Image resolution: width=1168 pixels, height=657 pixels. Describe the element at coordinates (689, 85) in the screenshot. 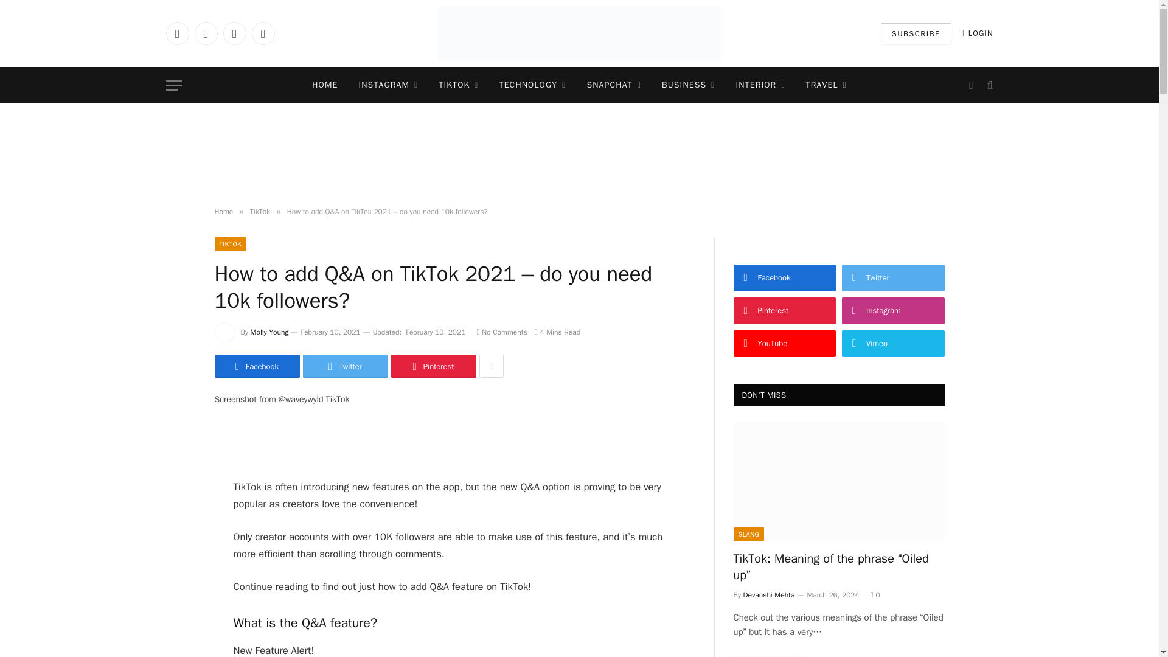

I see `BUSINESS` at that location.